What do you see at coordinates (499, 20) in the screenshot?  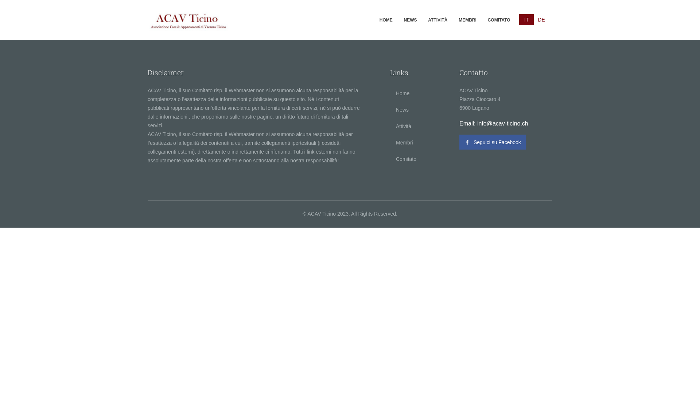 I see `COMITATO` at bounding box center [499, 20].